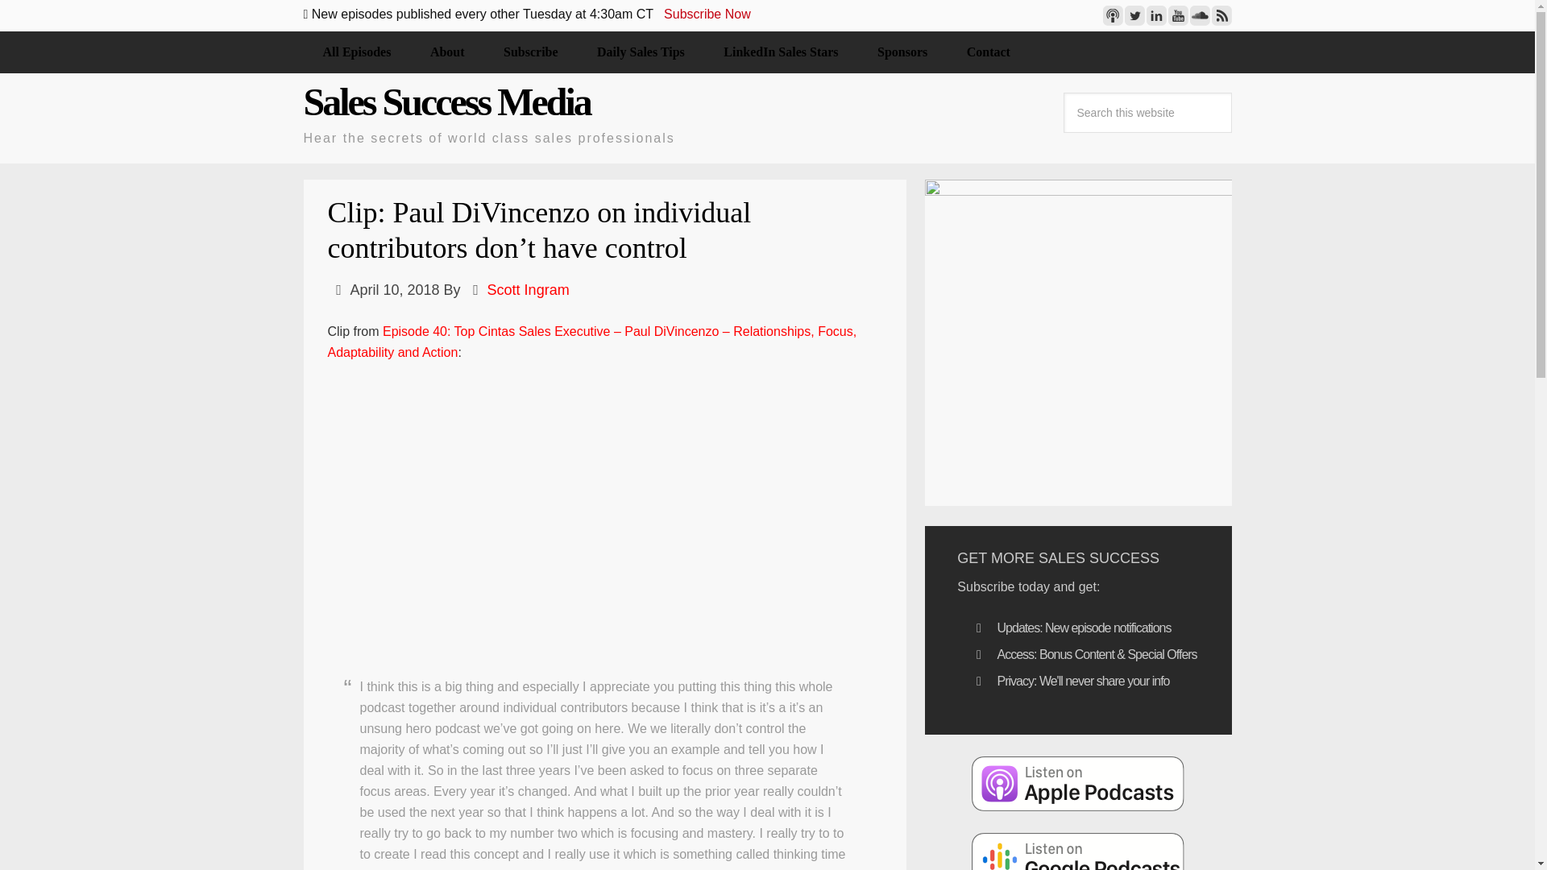  Describe the element at coordinates (902, 52) in the screenshot. I see `Sponsors` at that location.